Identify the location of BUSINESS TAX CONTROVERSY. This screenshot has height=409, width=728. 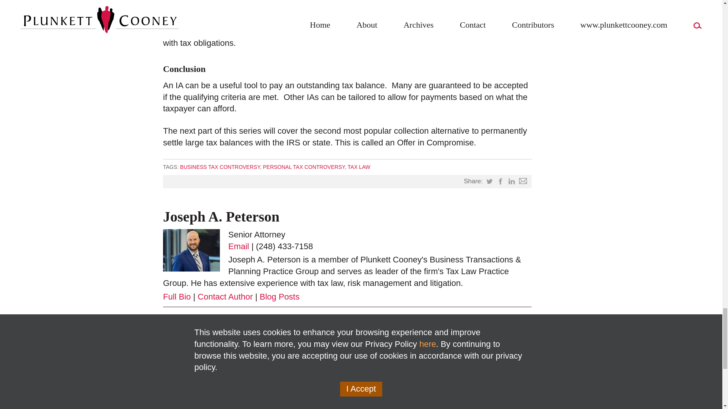
(220, 167).